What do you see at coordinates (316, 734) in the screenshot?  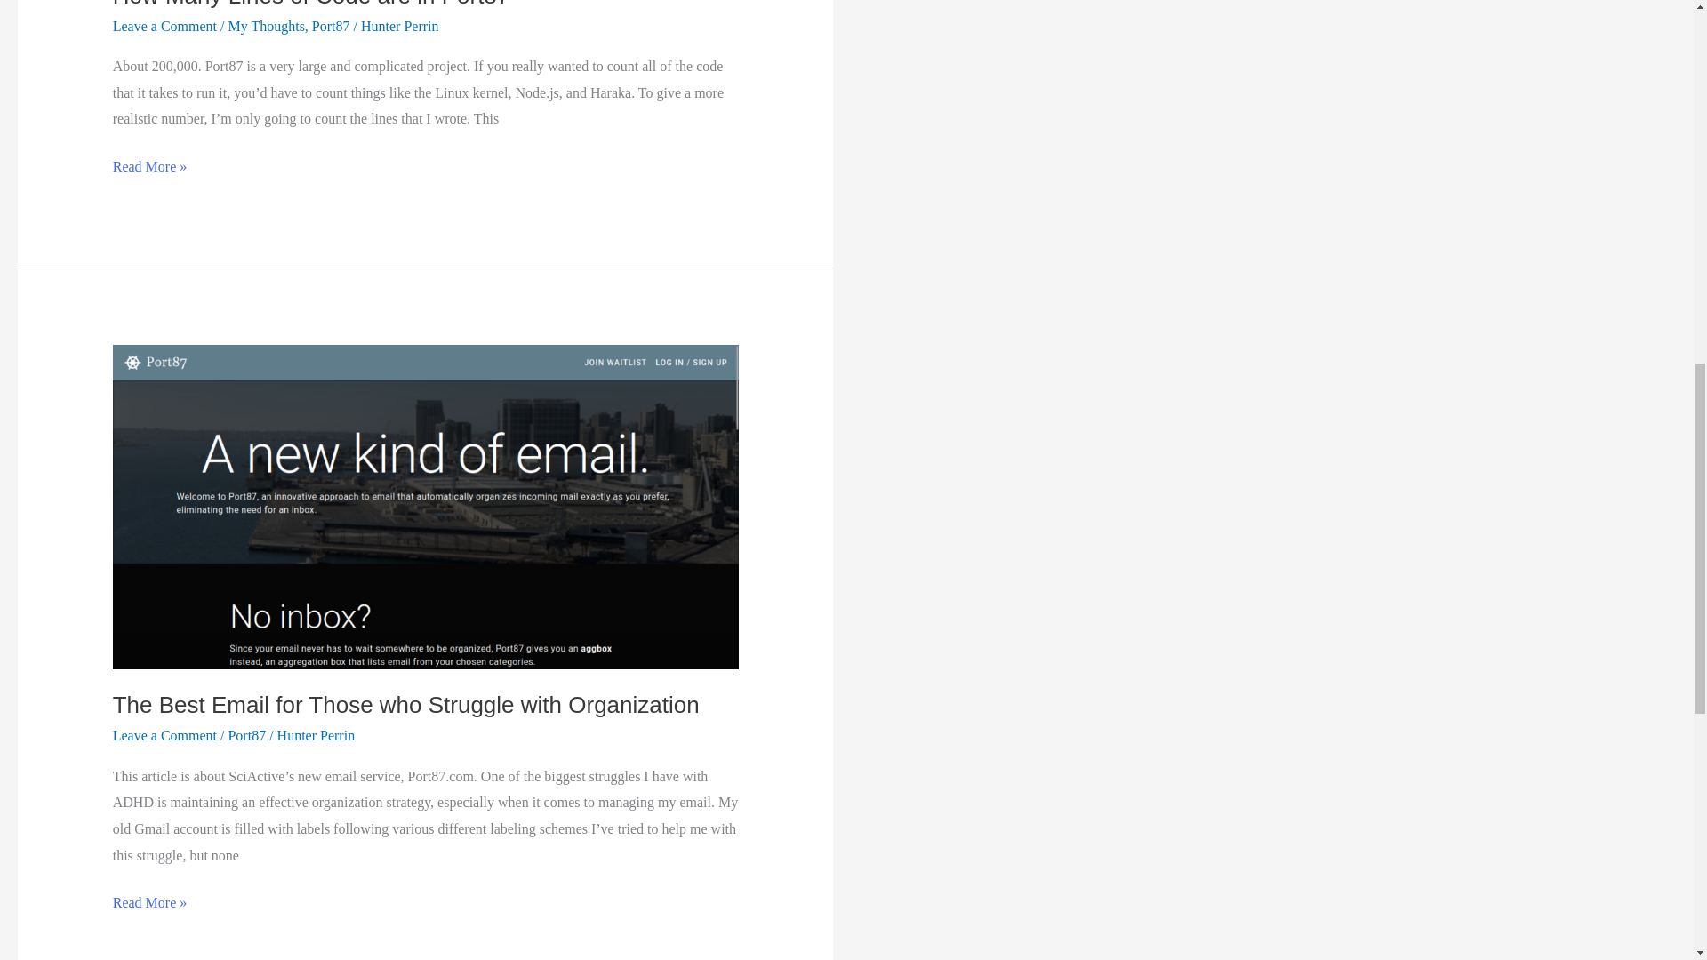 I see `View all posts by Hunter Perrin` at bounding box center [316, 734].